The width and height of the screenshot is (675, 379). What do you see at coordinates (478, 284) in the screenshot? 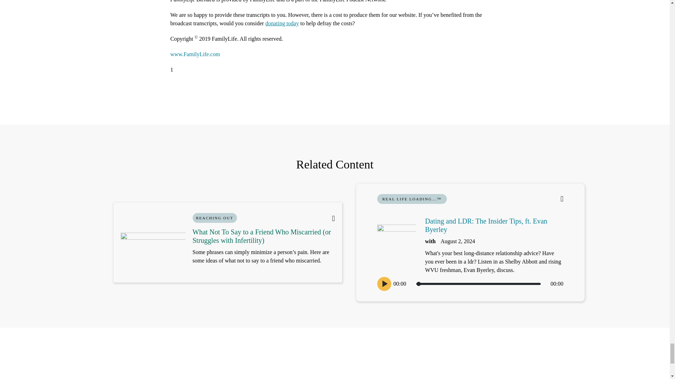
I see `0` at bounding box center [478, 284].